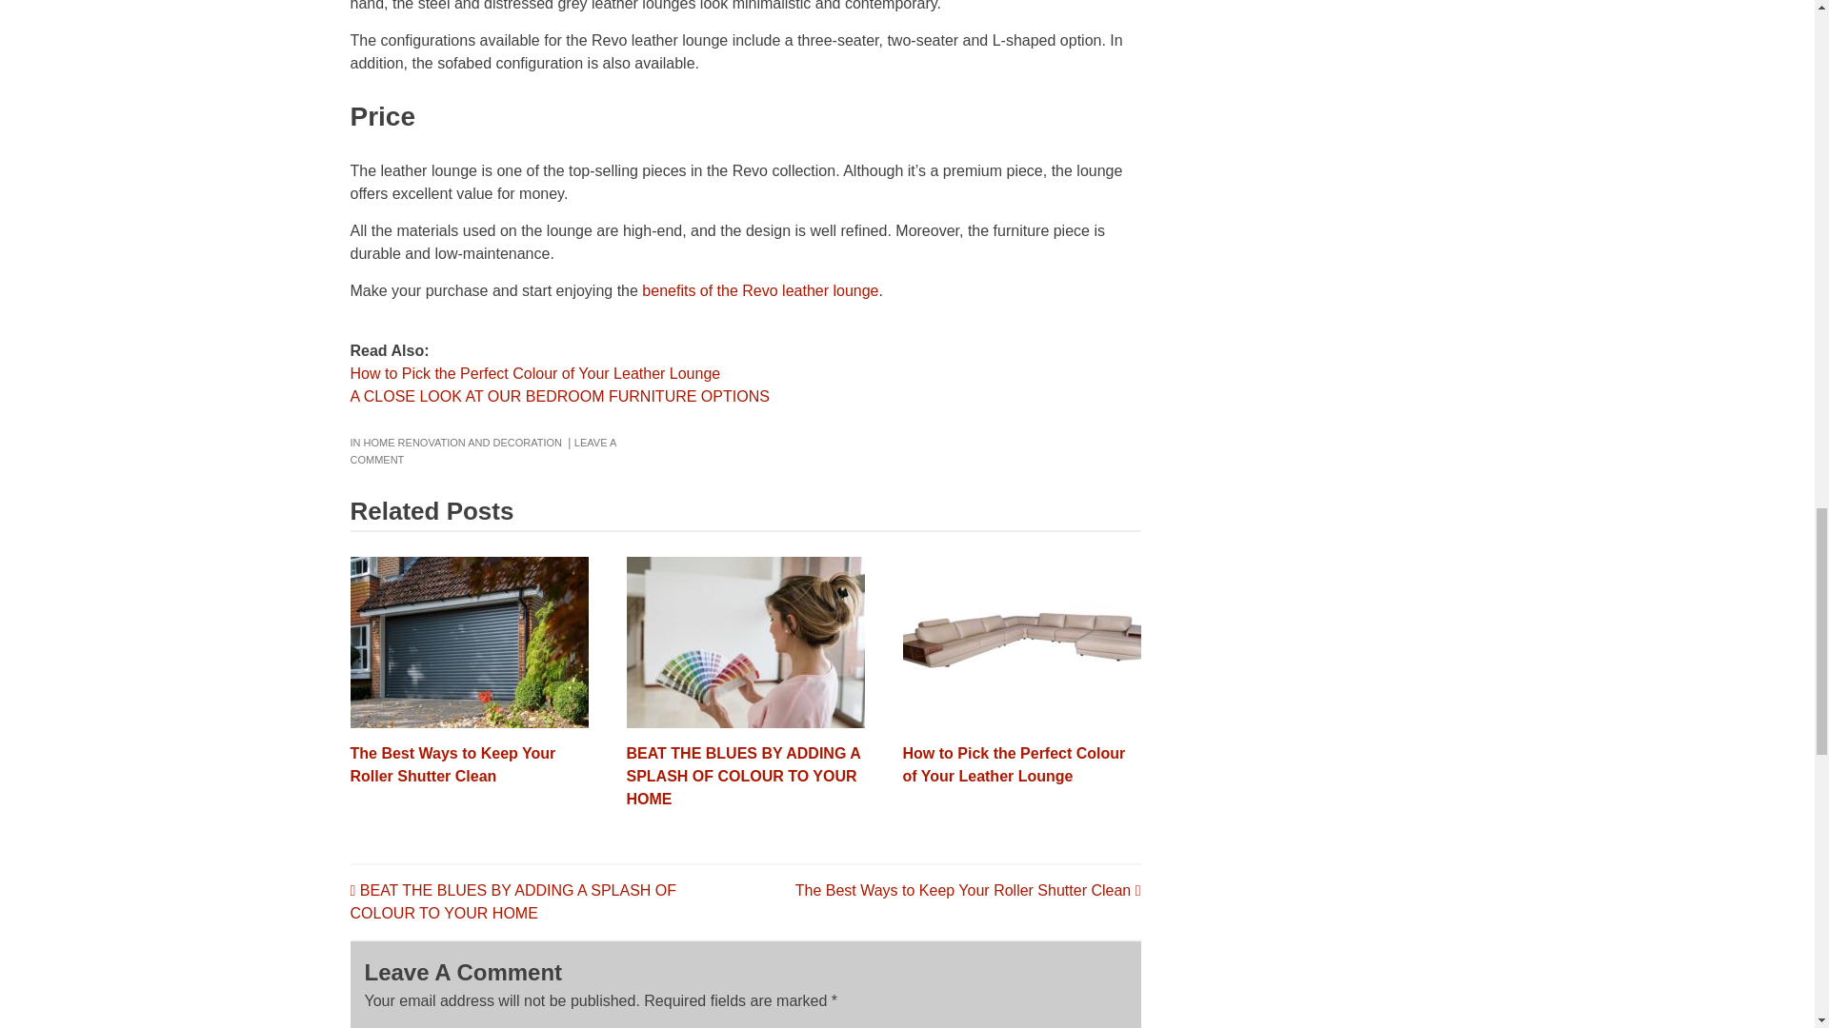 The height and width of the screenshot is (1028, 1829). Describe the element at coordinates (513, 900) in the screenshot. I see `BEAT THE BLUES BY ADDING A SPLASH OF COLOUR TO YOUR HOME` at that location.